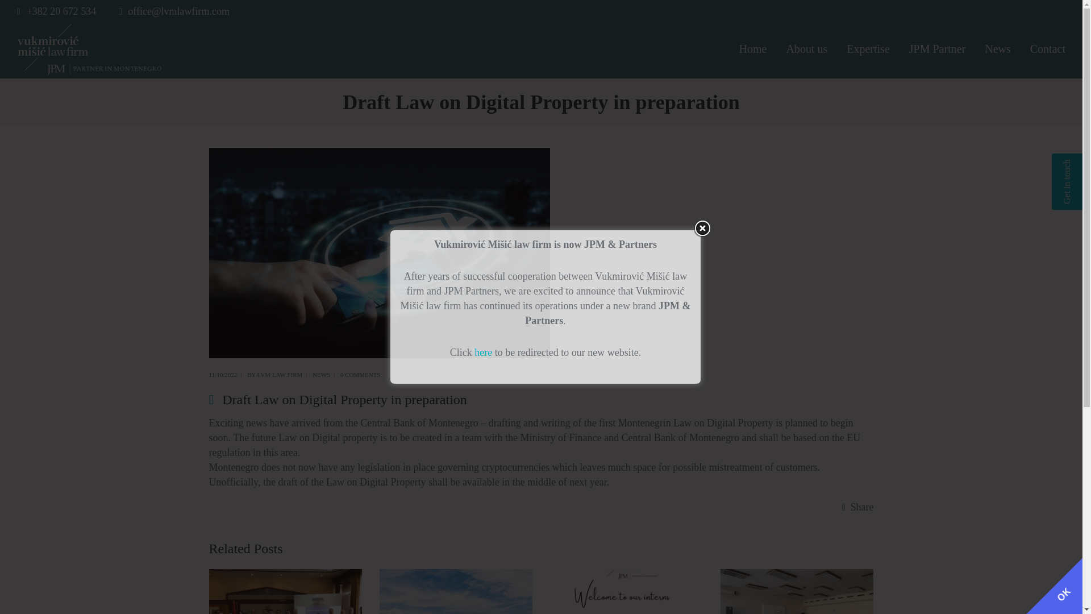 This screenshot has height=614, width=1091. What do you see at coordinates (1048, 50) in the screenshot?
I see `Contact` at bounding box center [1048, 50].